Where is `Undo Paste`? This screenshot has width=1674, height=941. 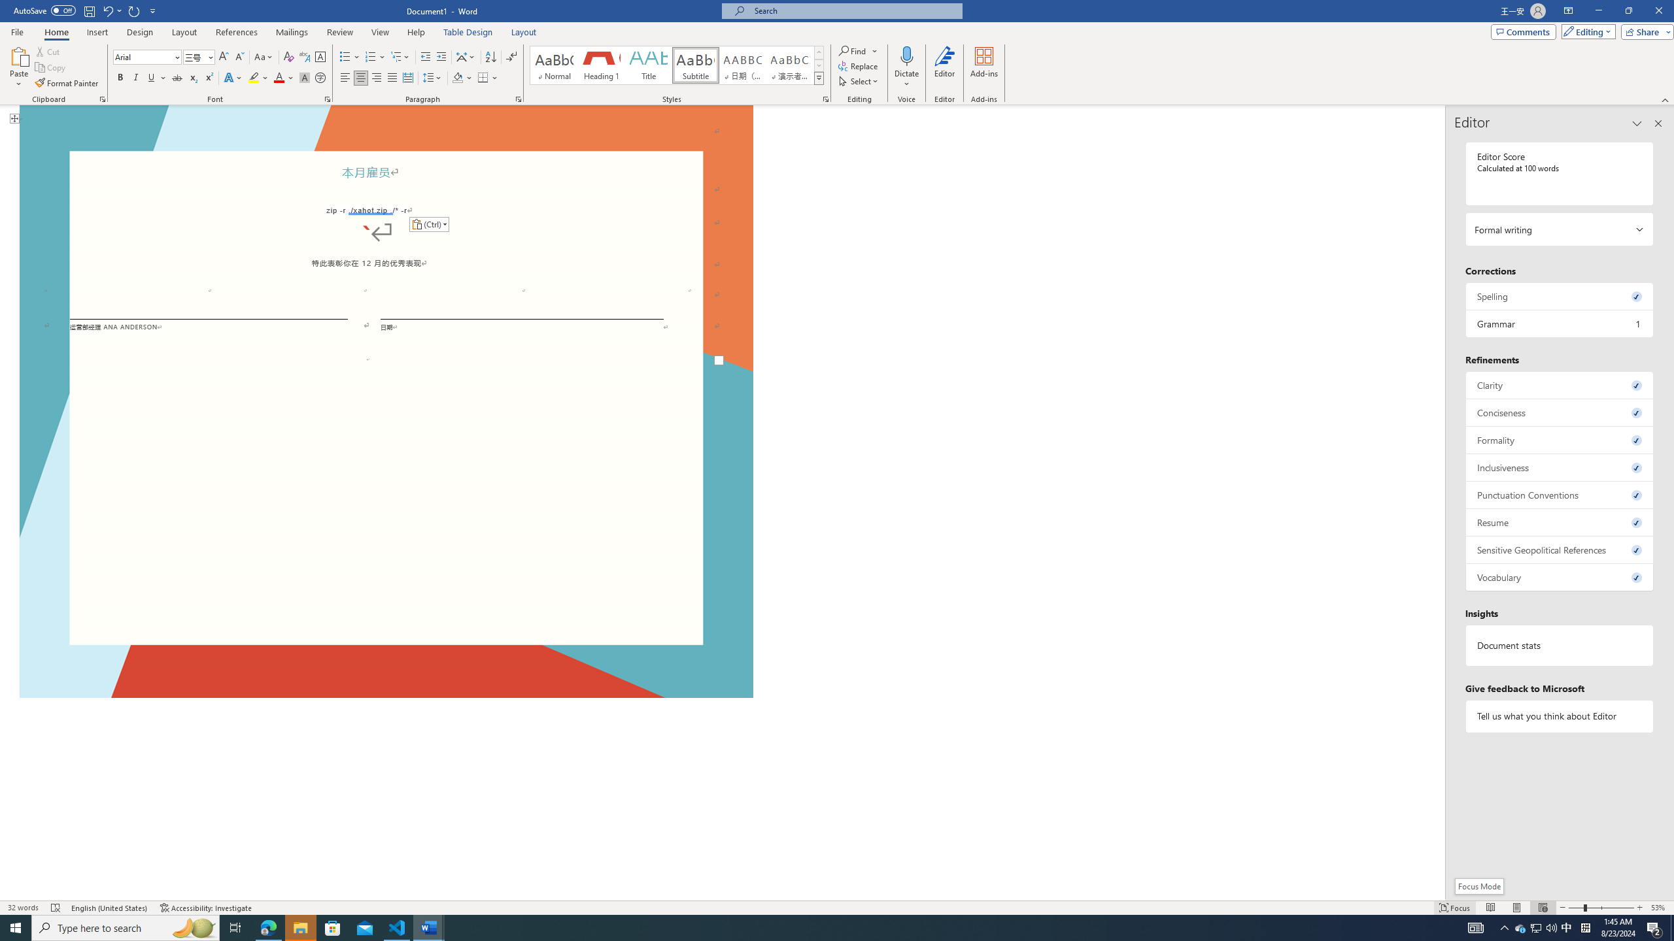
Undo Paste is located at coordinates (107, 10).